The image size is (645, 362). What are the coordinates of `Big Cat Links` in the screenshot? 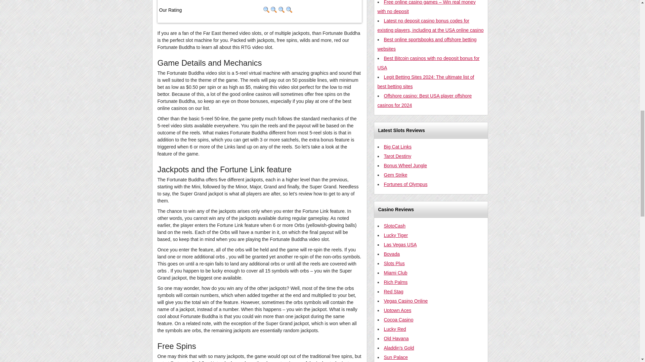 It's located at (397, 147).